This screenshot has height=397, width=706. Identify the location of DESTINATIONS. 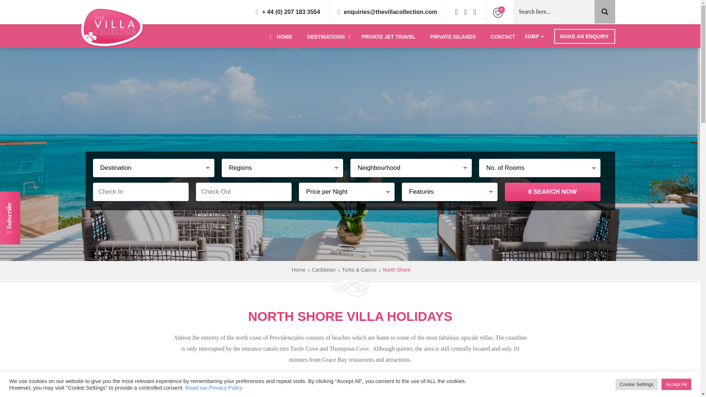
(327, 37).